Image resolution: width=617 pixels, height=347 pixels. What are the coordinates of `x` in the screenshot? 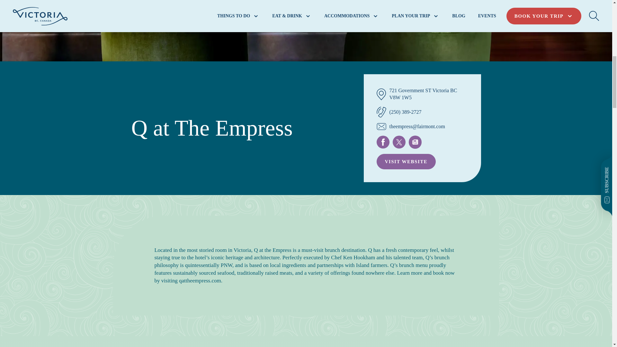 It's located at (399, 142).